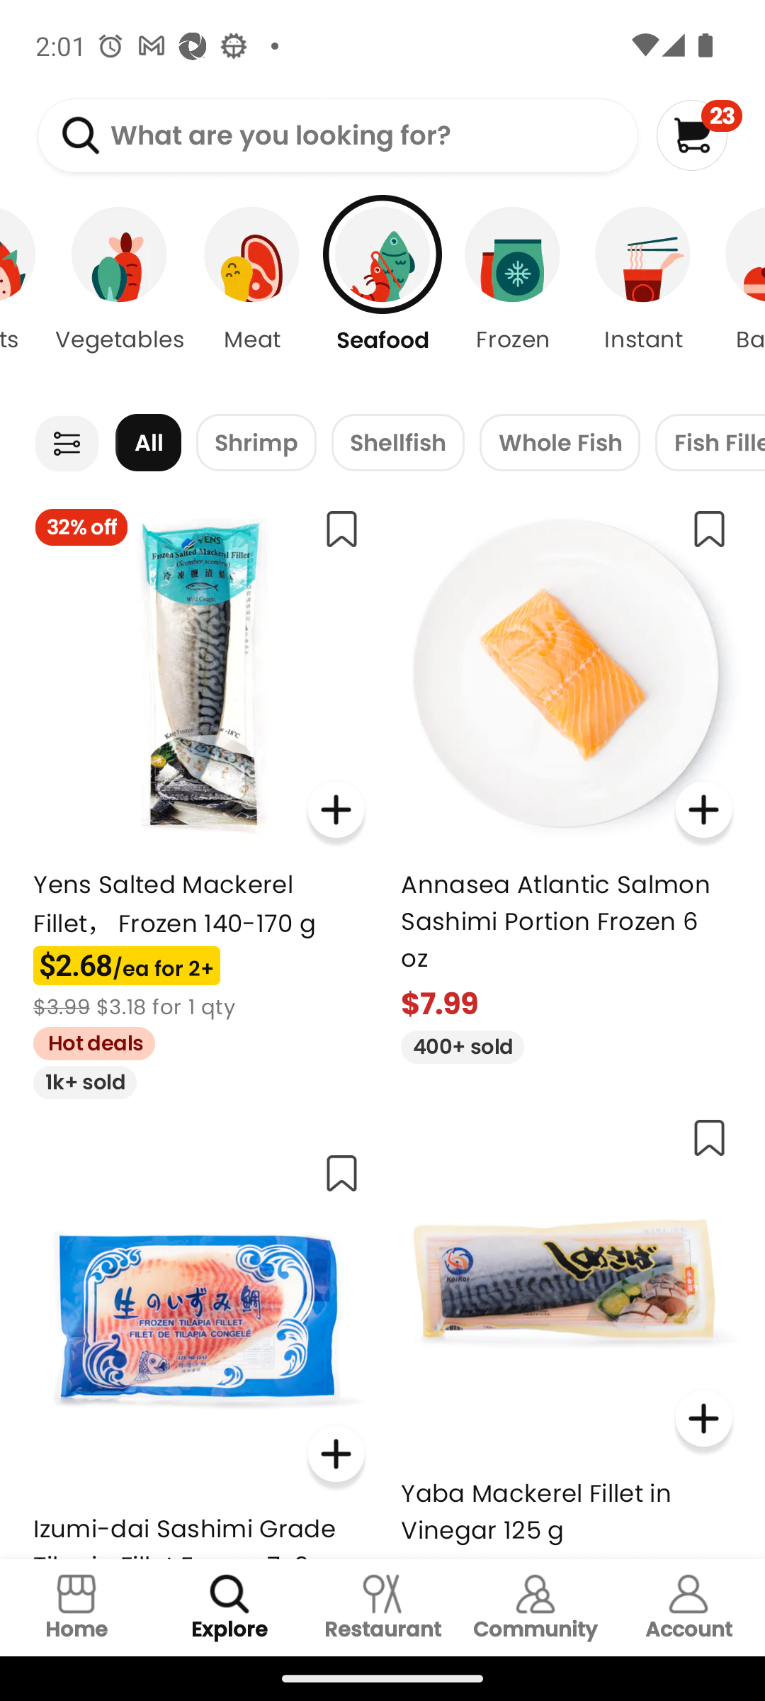  Describe the element at coordinates (560, 442) in the screenshot. I see `Whole Fish` at that location.